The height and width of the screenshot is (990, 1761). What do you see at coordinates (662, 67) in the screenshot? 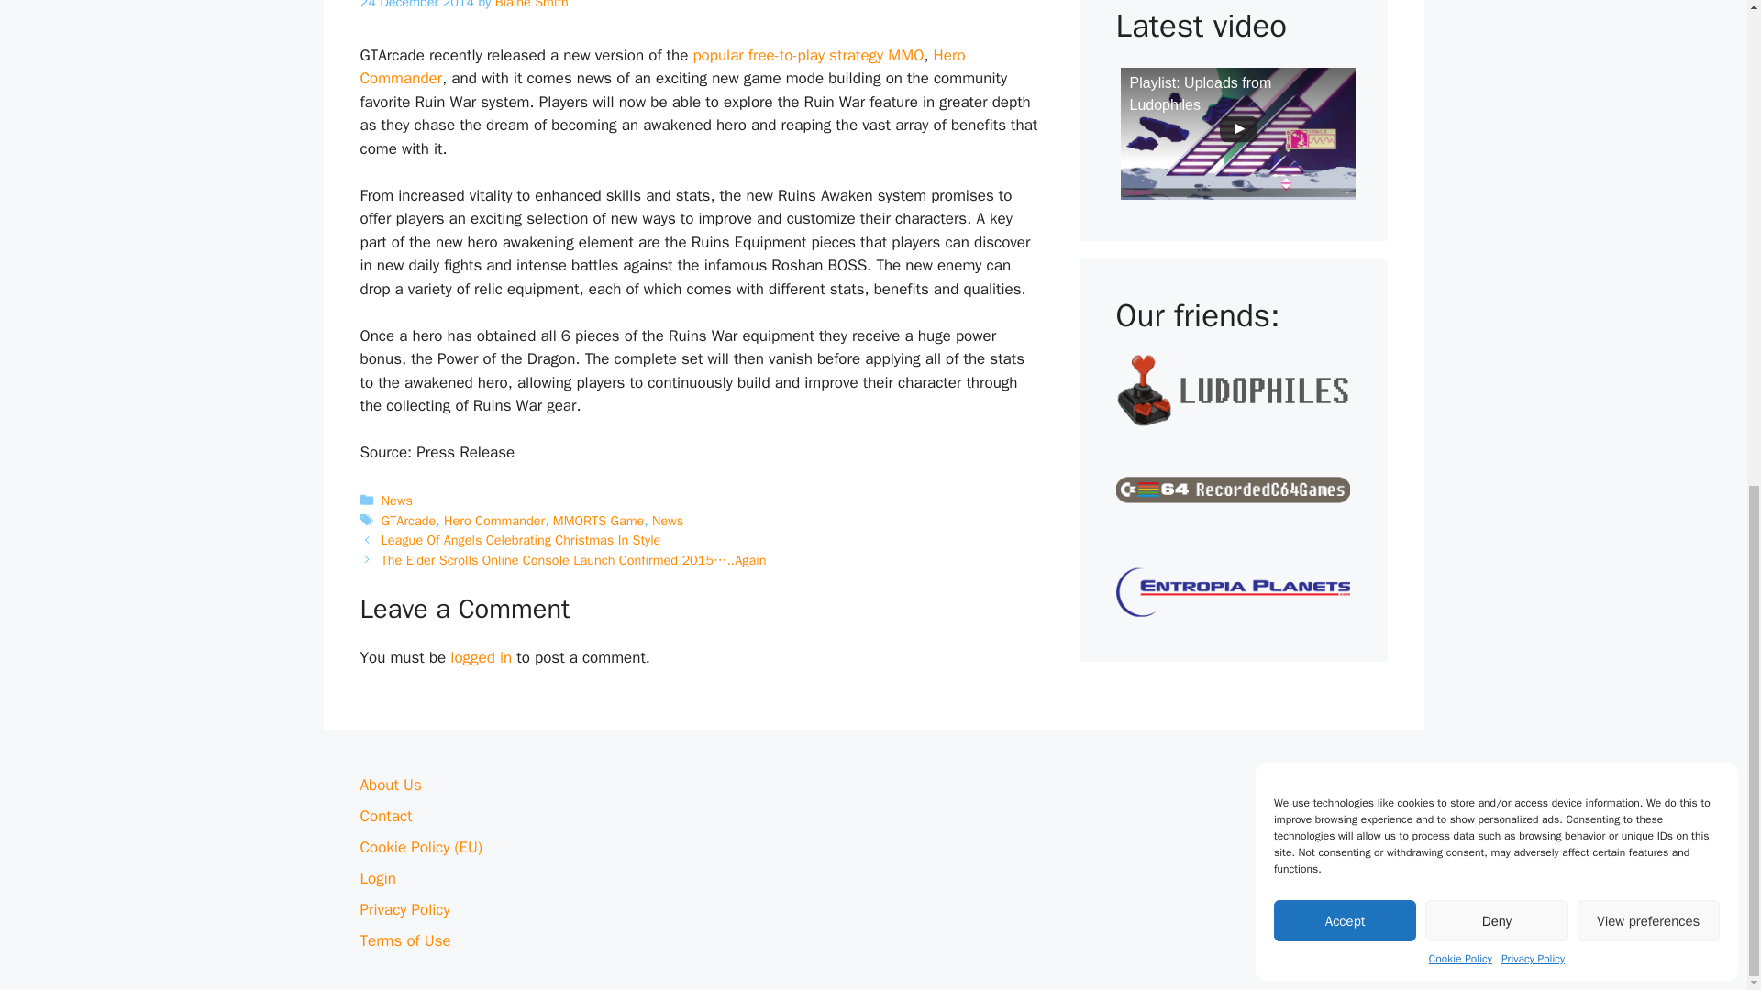
I see `Hero Commander` at bounding box center [662, 67].